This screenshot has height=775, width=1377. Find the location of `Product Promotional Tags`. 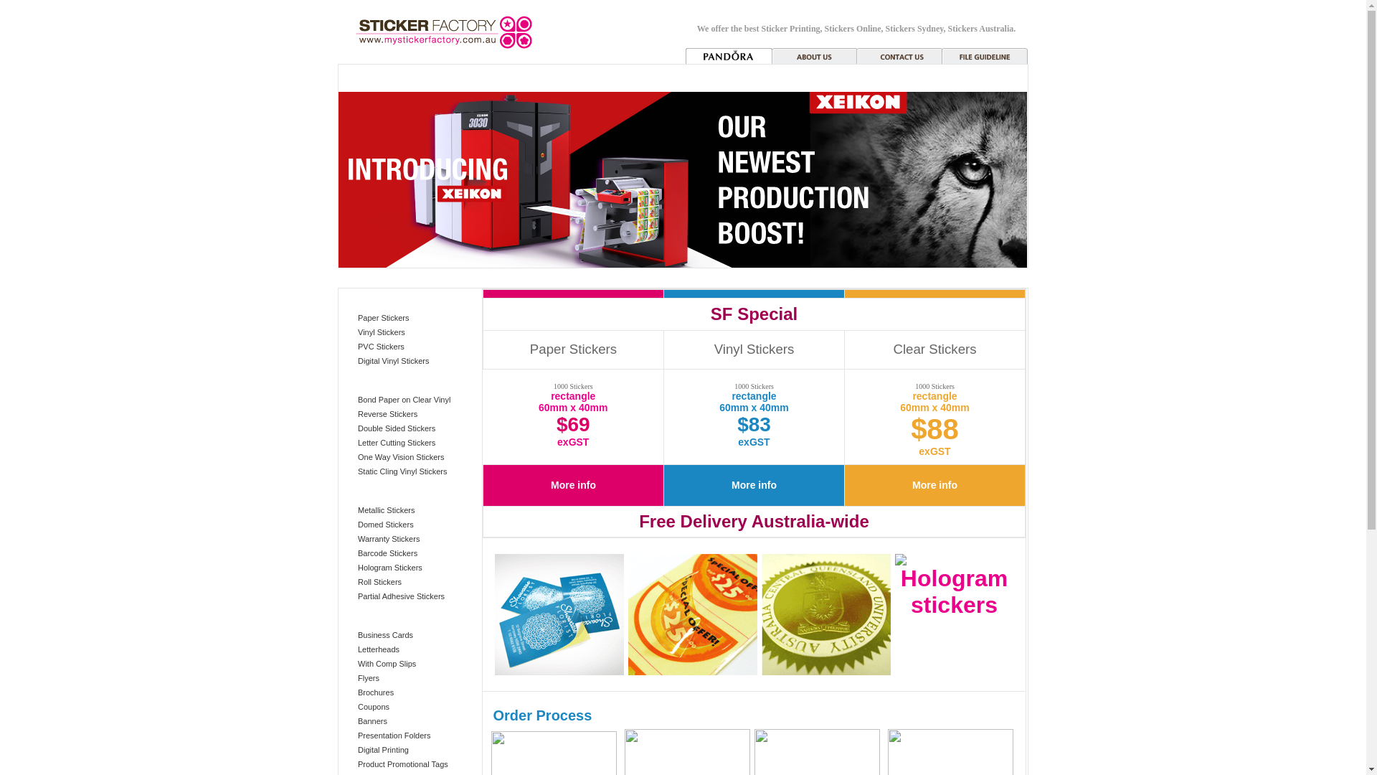

Product Promotional Tags is located at coordinates (403, 764).